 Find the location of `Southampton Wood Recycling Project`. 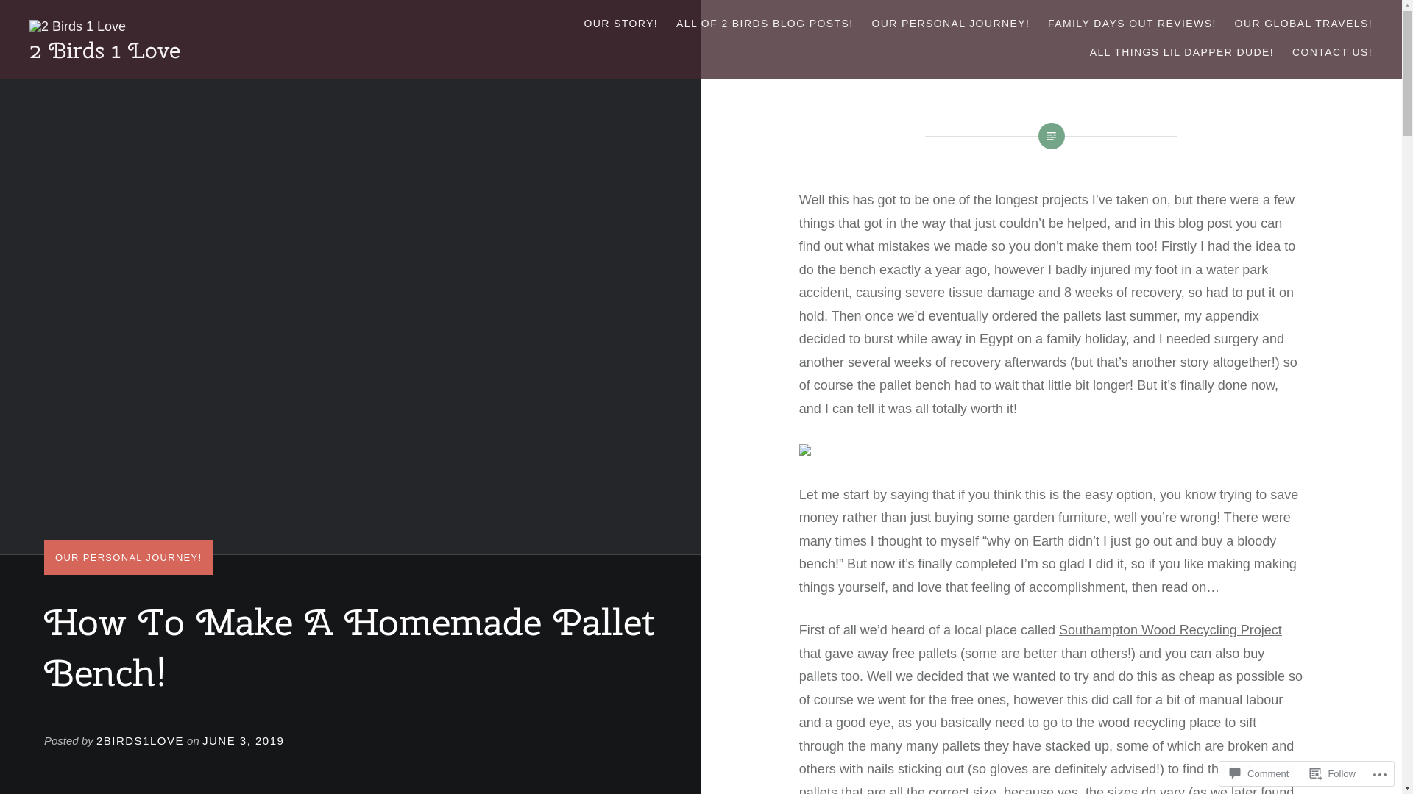

Southampton Wood Recycling Project is located at coordinates (1170, 630).